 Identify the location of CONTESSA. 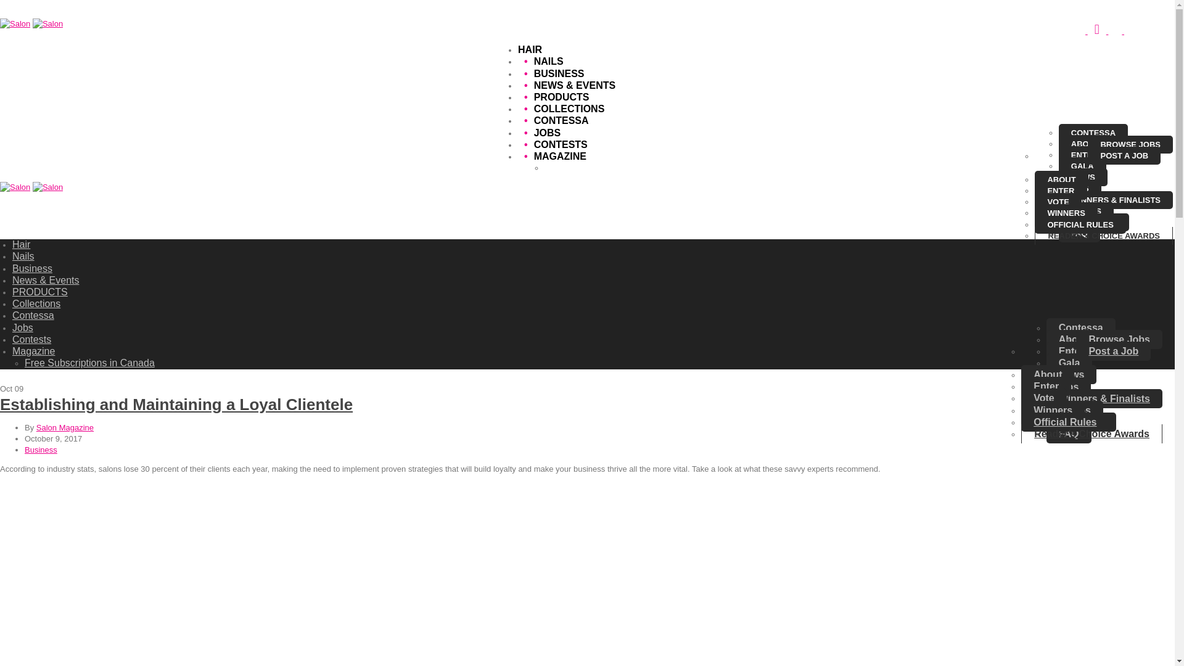
(1093, 132).